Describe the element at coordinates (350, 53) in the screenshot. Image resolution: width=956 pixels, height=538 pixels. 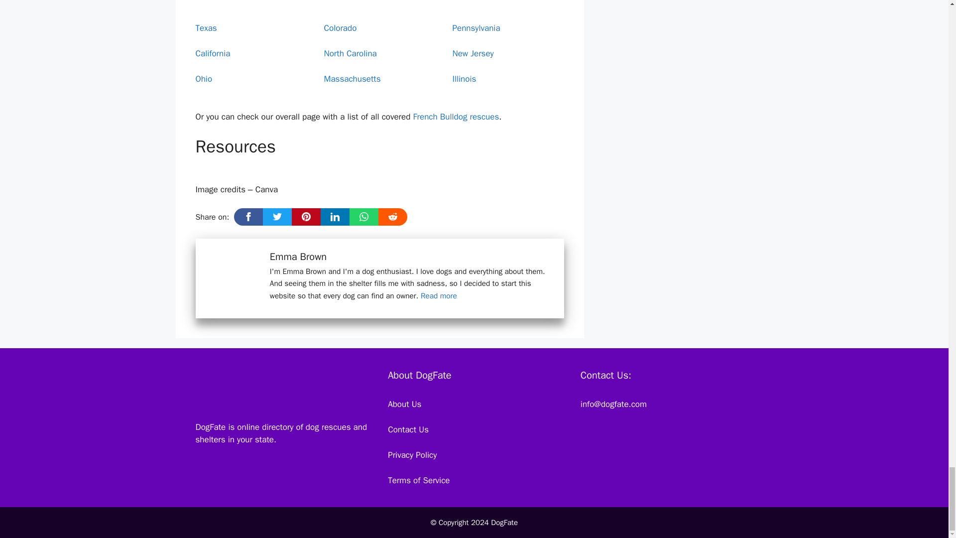
I see `North Carolina` at that location.